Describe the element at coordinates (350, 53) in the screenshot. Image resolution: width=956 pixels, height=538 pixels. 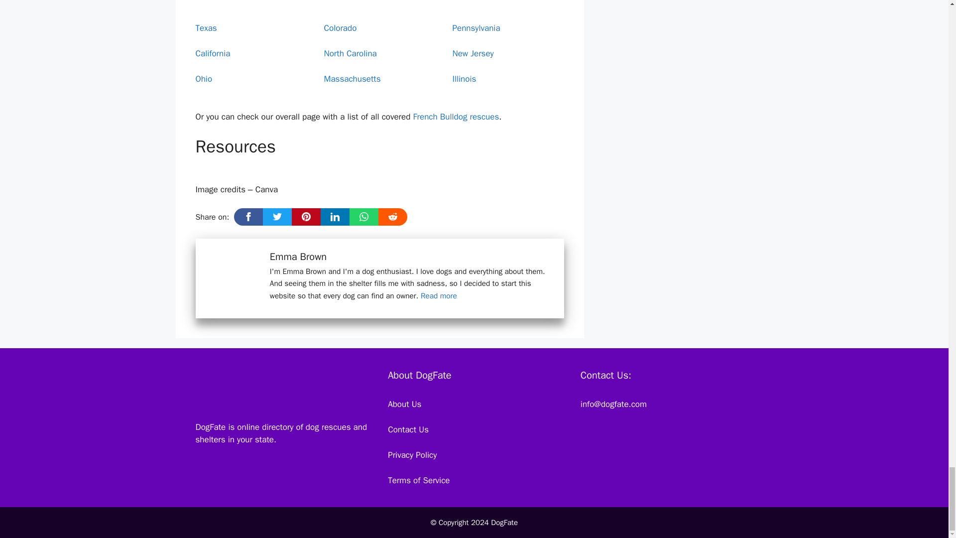
I see `North Carolina` at that location.